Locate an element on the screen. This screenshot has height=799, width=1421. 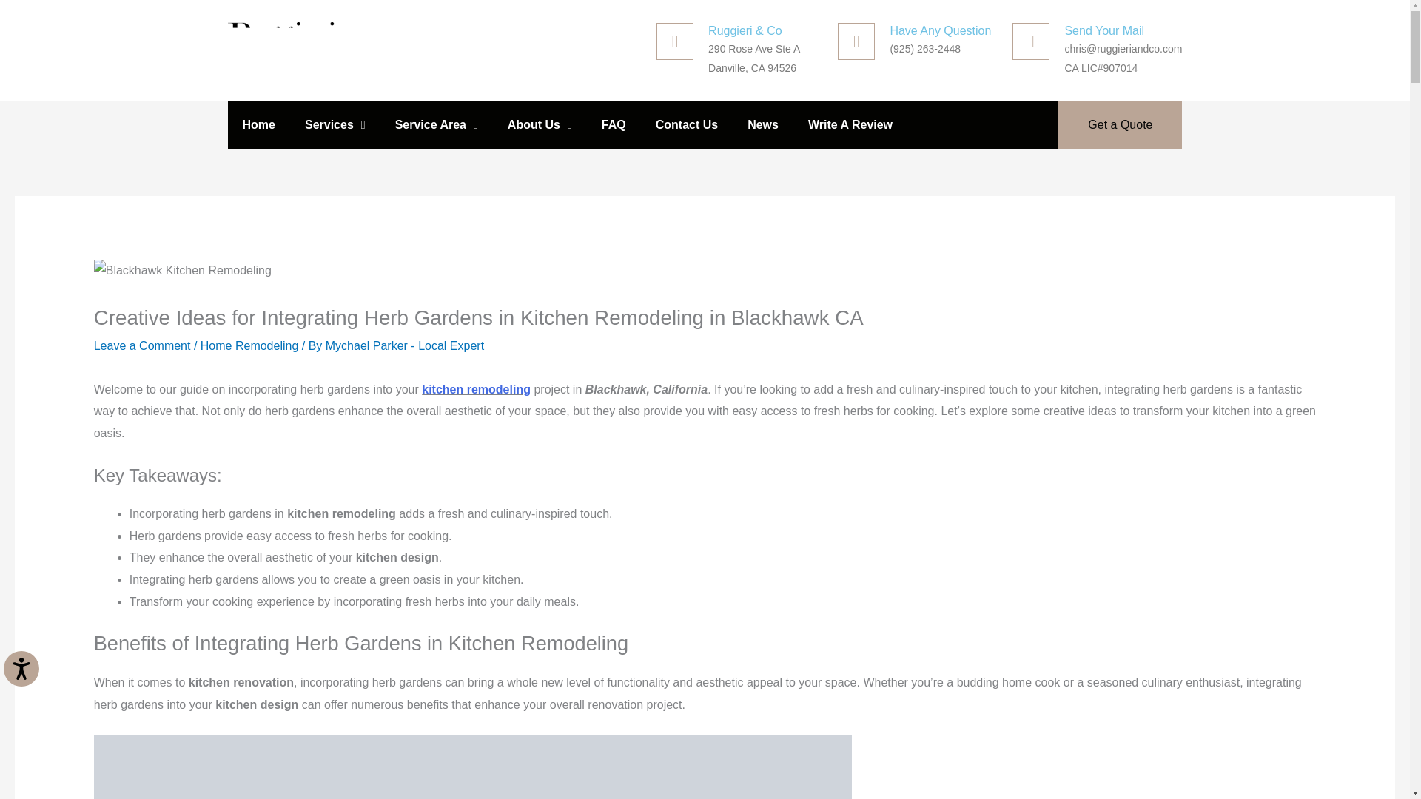
Have Any Question is located at coordinates (940, 30).